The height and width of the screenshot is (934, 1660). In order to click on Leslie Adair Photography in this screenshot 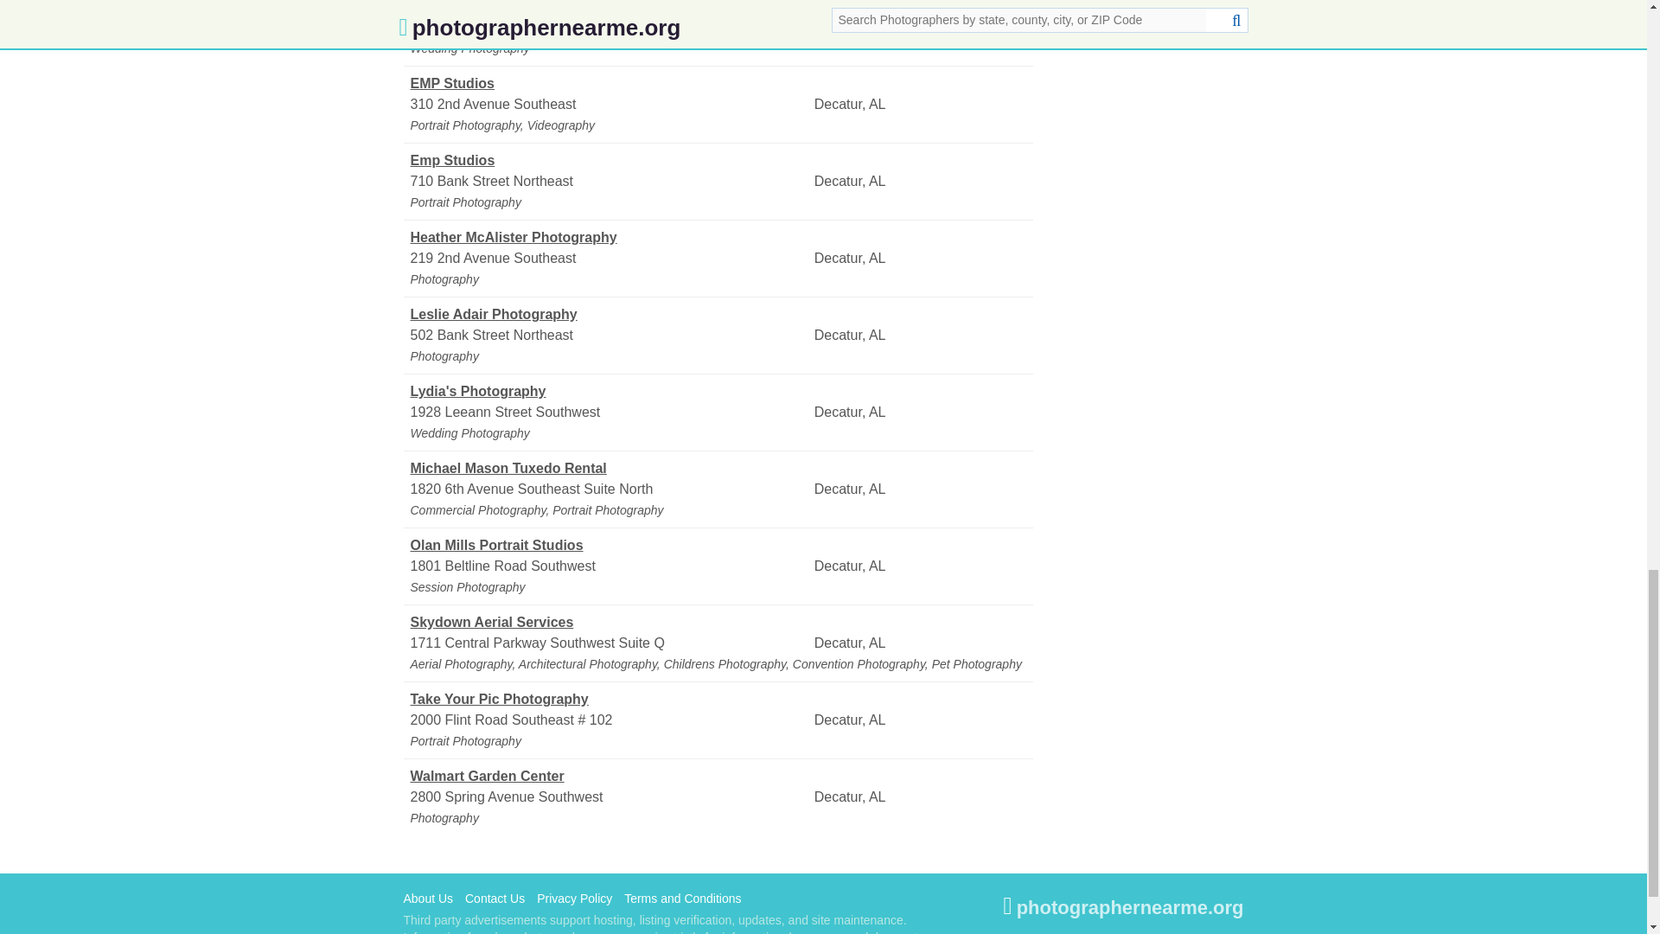, I will do `click(610, 315)`.